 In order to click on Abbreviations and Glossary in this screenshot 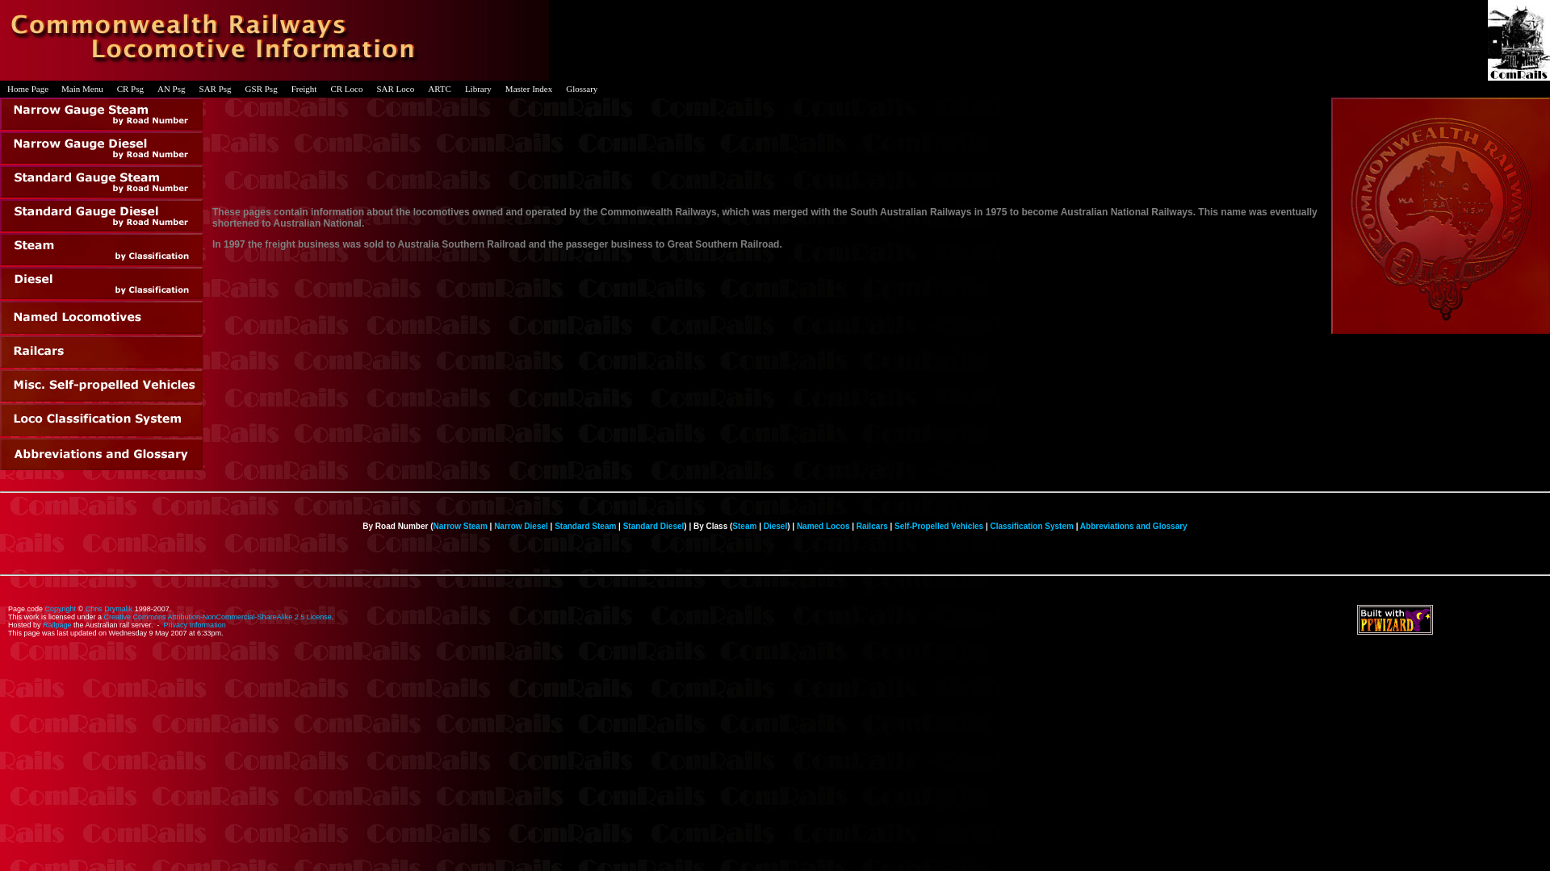, I will do `click(1133, 526)`.